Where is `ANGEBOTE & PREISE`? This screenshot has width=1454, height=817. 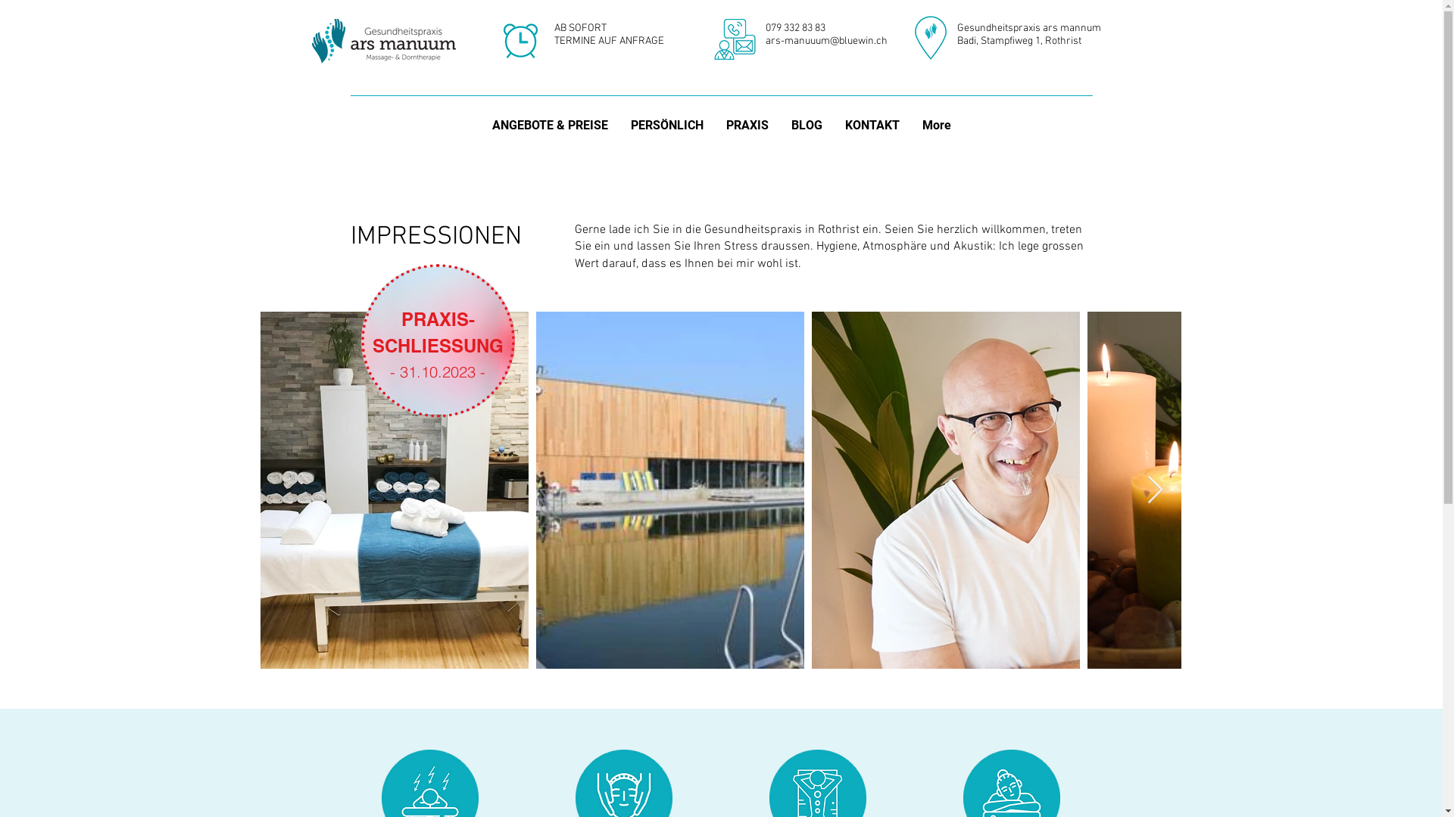 ANGEBOTE & PREISE is located at coordinates (550, 139).